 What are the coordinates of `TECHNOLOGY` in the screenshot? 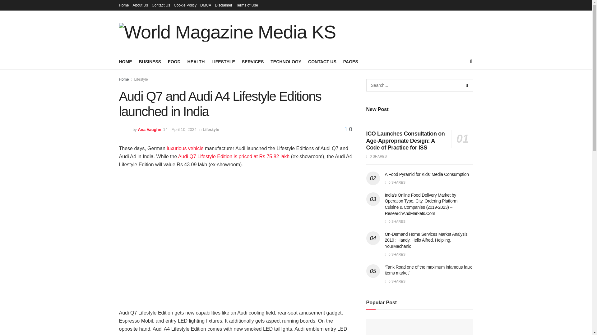 It's located at (286, 61).